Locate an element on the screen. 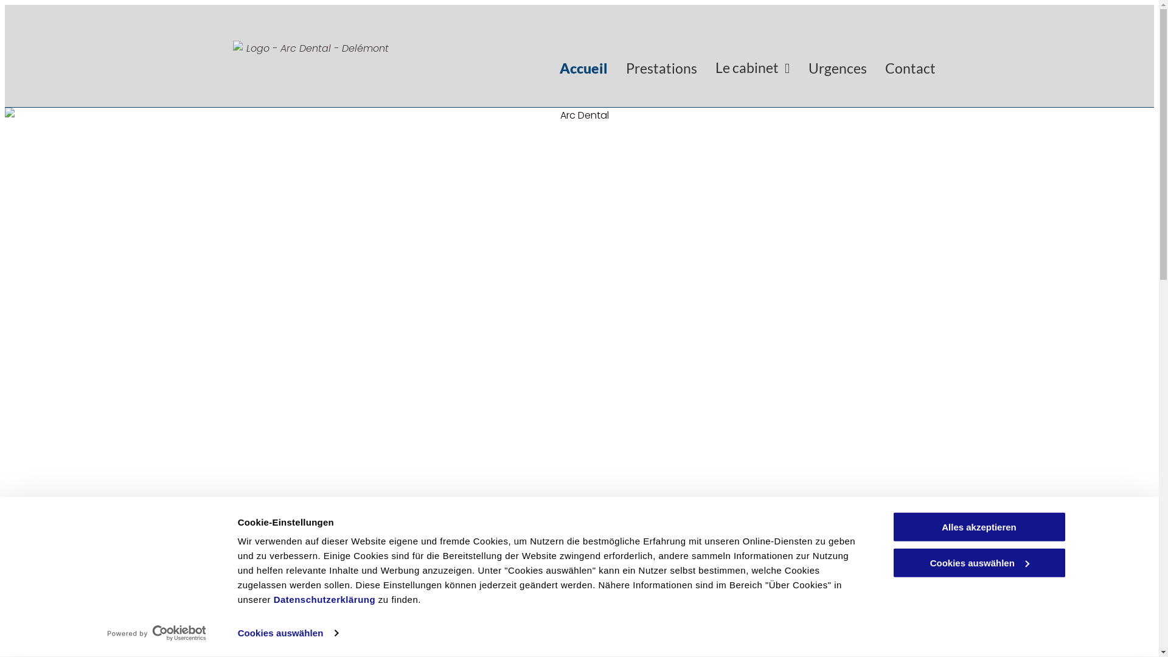 The image size is (1168, 657). Contact is located at coordinates (910, 68).